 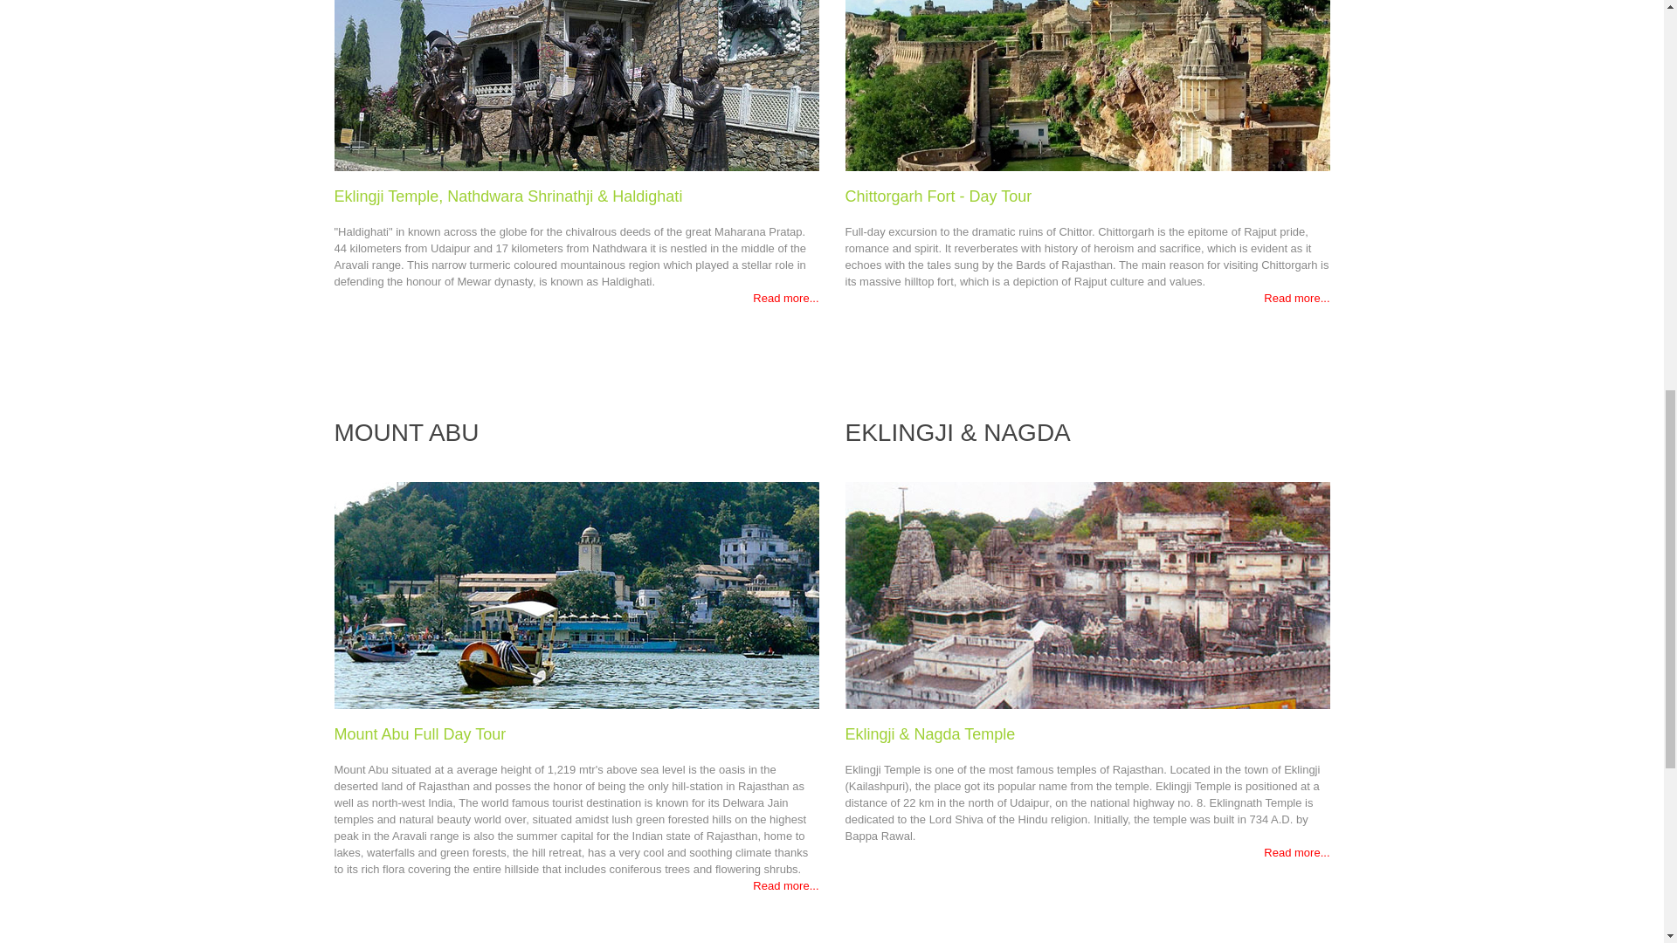 What do you see at coordinates (785, 297) in the screenshot?
I see `Read more...` at bounding box center [785, 297].